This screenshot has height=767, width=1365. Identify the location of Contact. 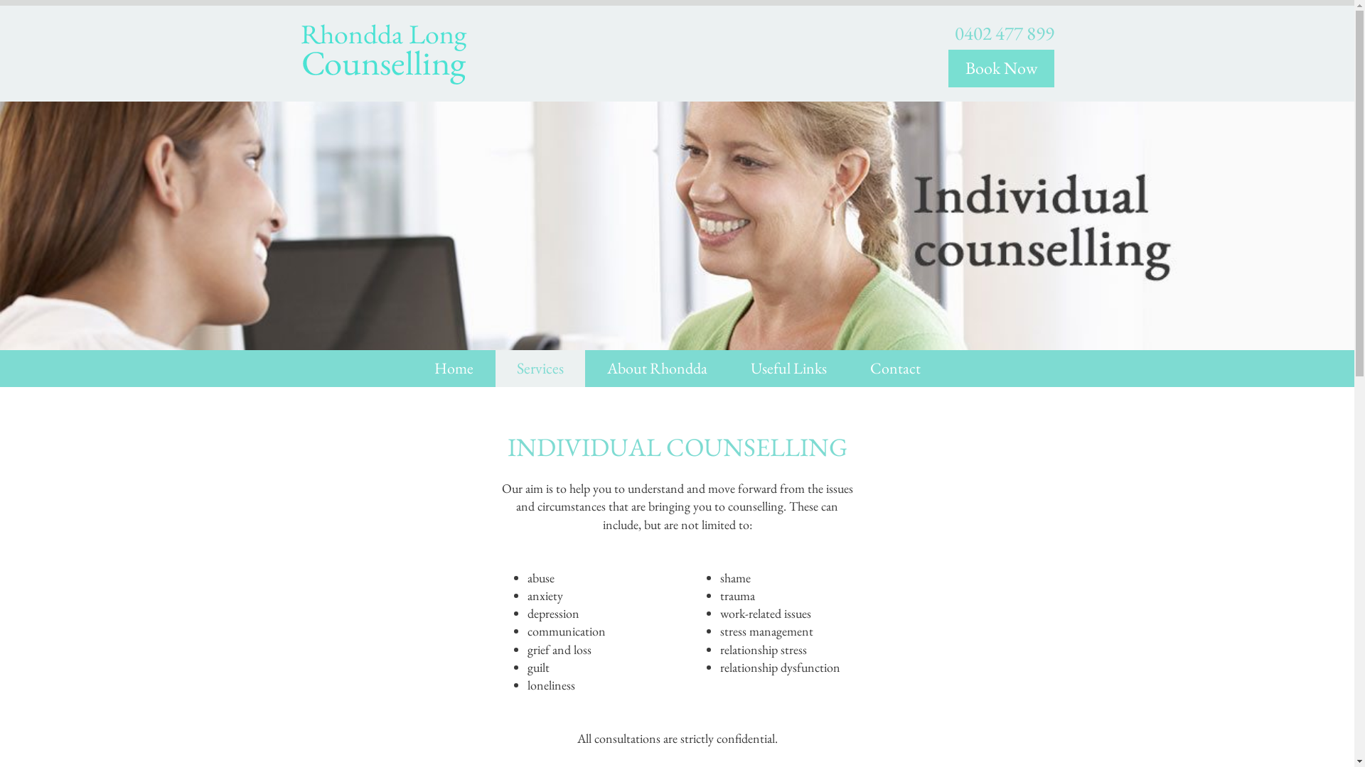
(896, 369).